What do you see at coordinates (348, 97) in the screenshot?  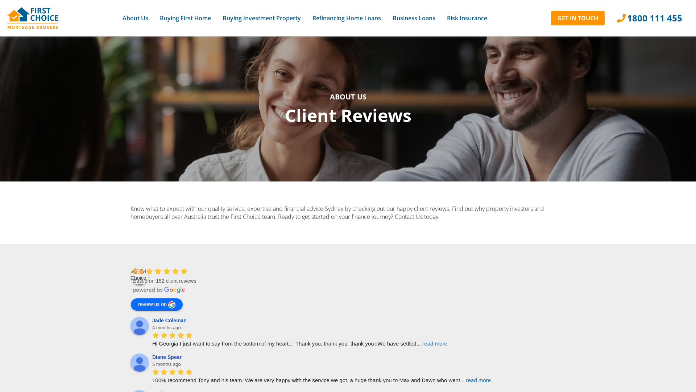 I see `ABOUT US` at bounding box center [348, 97].